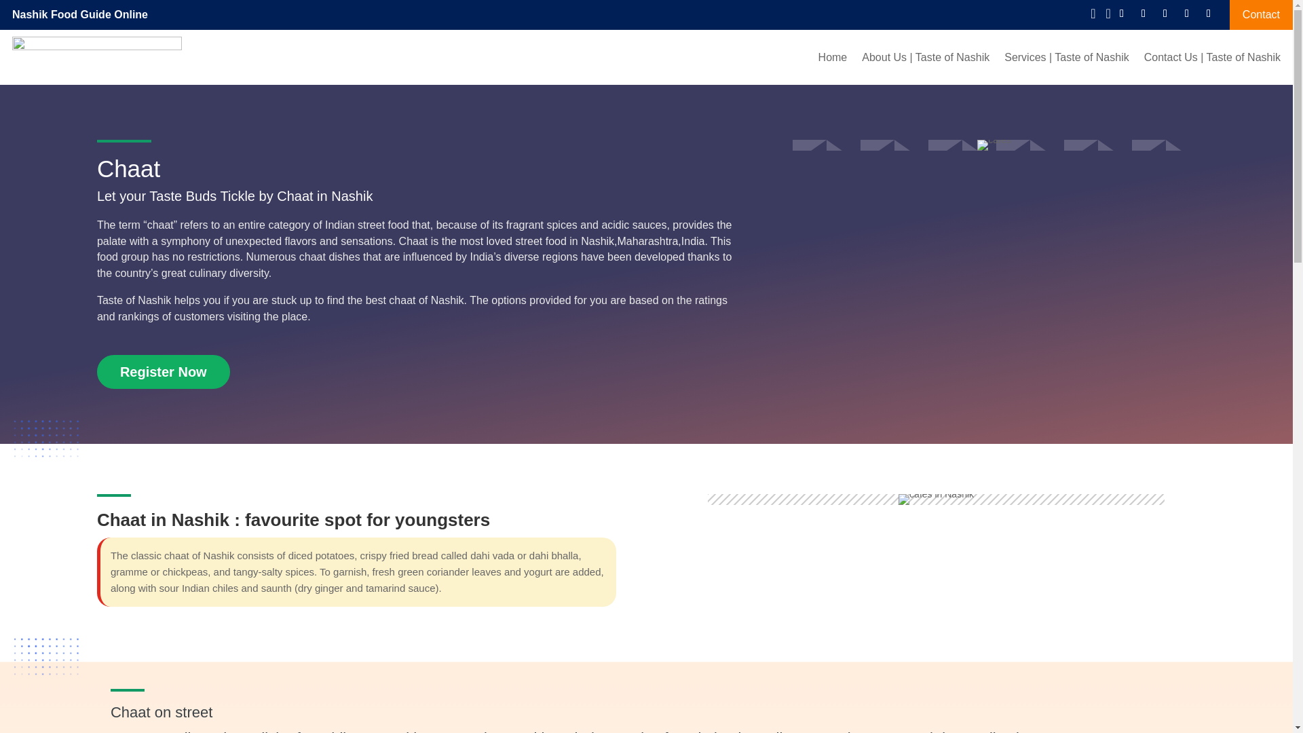 The height and width of the screenshot is (733, 1303). I want to click on Follow on Pinterest, so click(1208, 14).